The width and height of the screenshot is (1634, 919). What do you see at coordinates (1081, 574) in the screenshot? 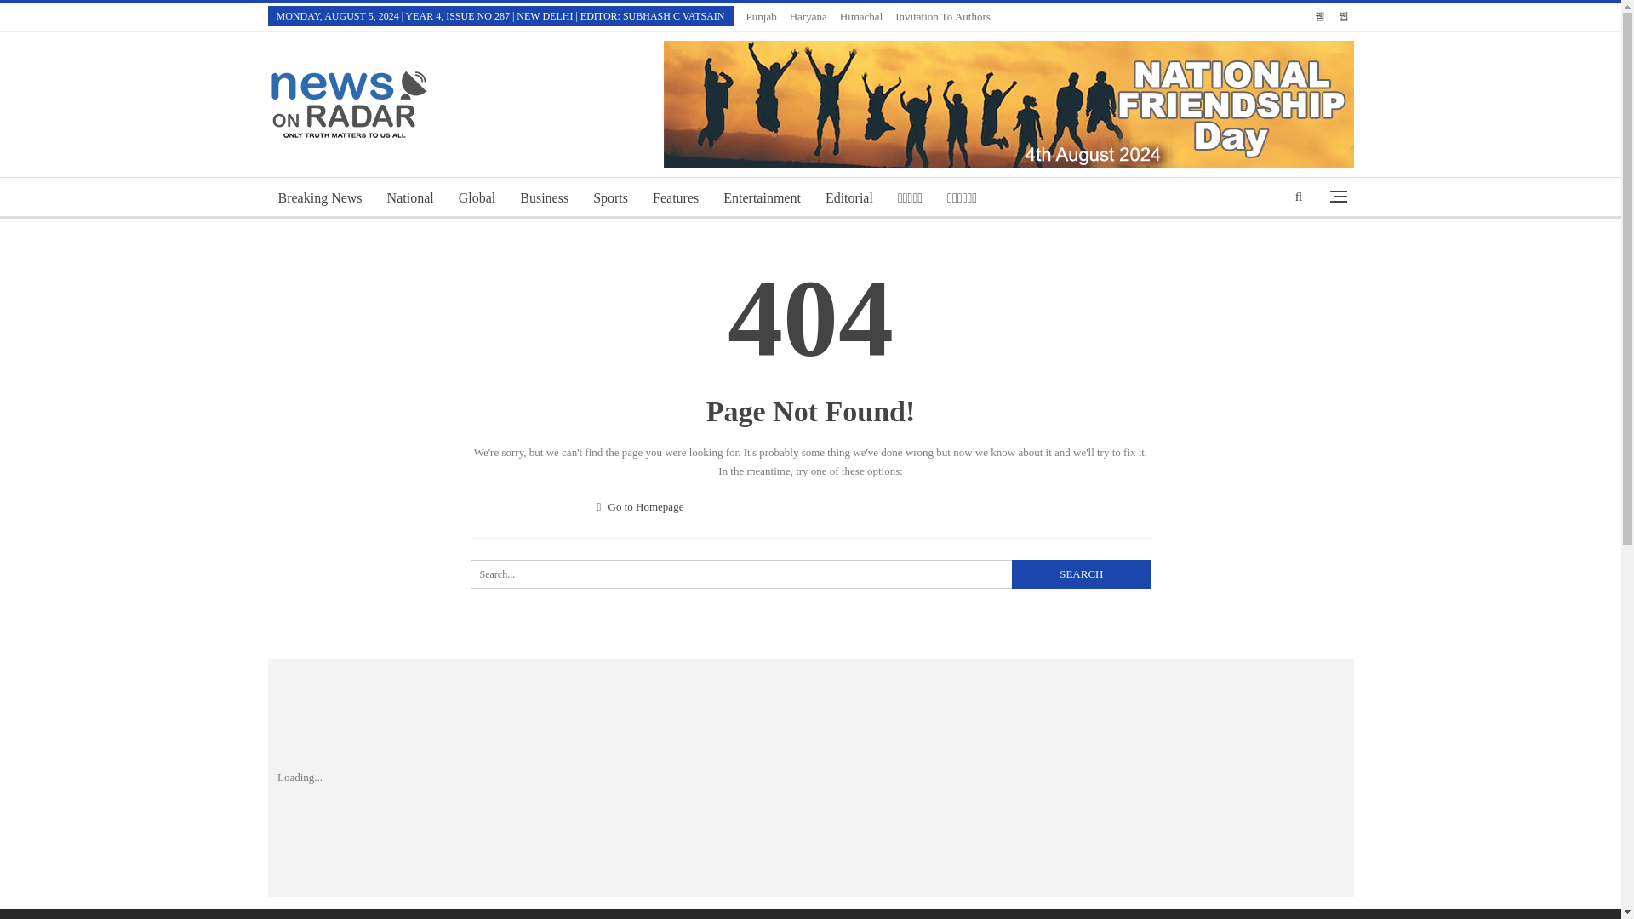
I see `Search` at bounding box center [1081, 574].